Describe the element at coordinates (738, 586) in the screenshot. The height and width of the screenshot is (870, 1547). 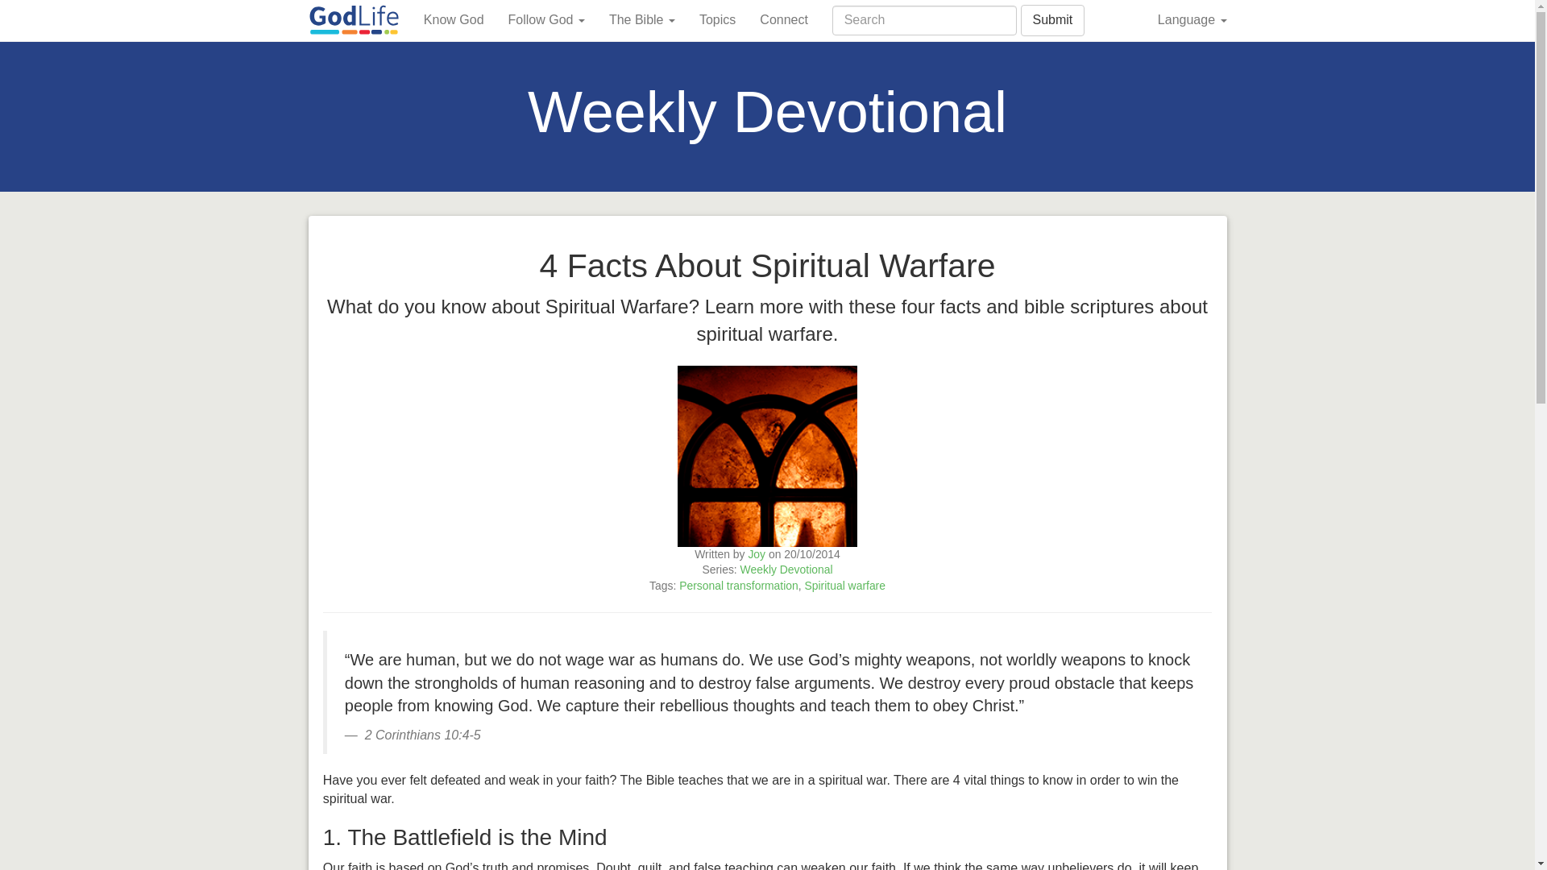
I see `Personal transformation` at that location.